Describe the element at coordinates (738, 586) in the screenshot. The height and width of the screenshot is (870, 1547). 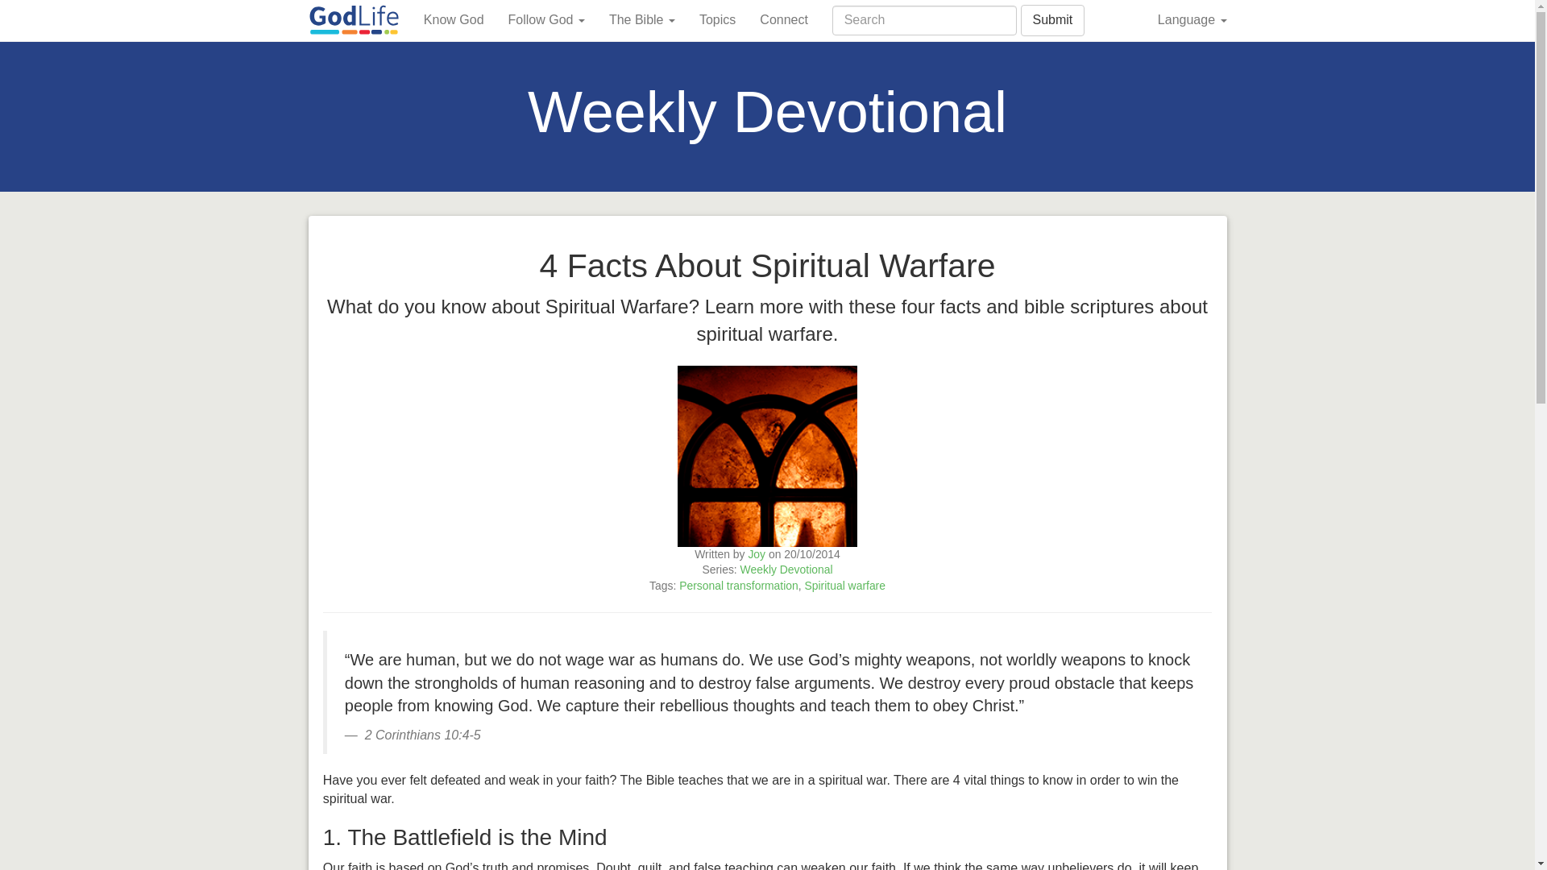
I see `Personal transformation` at that location.